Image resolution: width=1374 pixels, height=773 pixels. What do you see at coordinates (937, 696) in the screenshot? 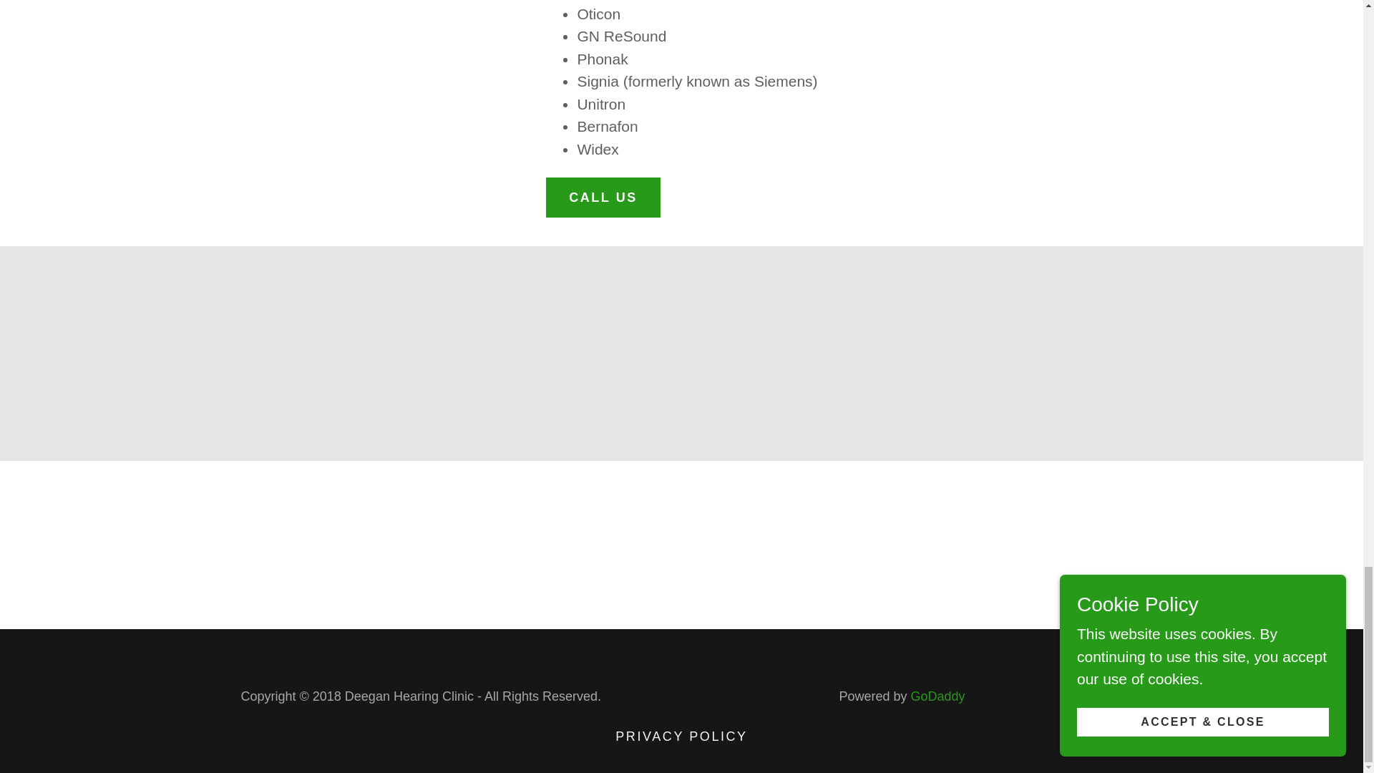
I see `GoDaddy` at bounding box center [937, 696].